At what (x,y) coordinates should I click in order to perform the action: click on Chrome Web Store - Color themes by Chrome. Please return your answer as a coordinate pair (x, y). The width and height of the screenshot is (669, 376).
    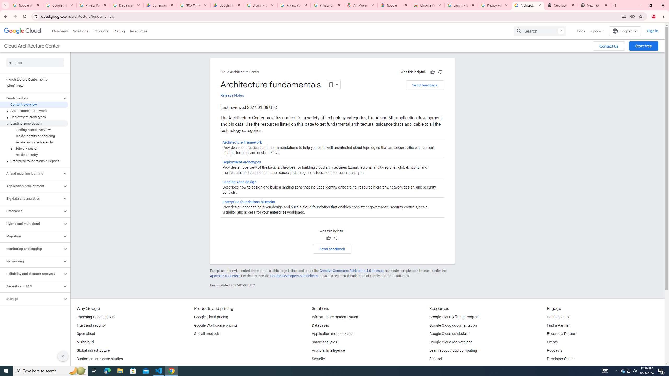
    Looking at the image, I should click on (428, 5).